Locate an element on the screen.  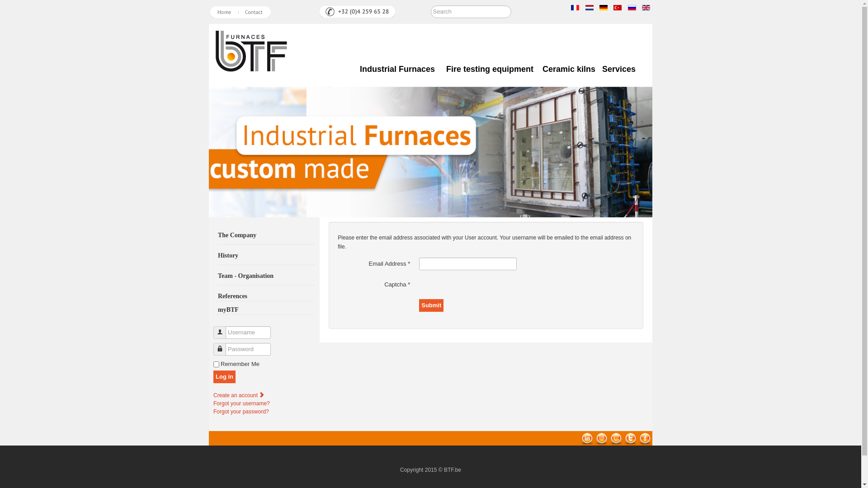
Create an account is located at coordinates (240, 395).